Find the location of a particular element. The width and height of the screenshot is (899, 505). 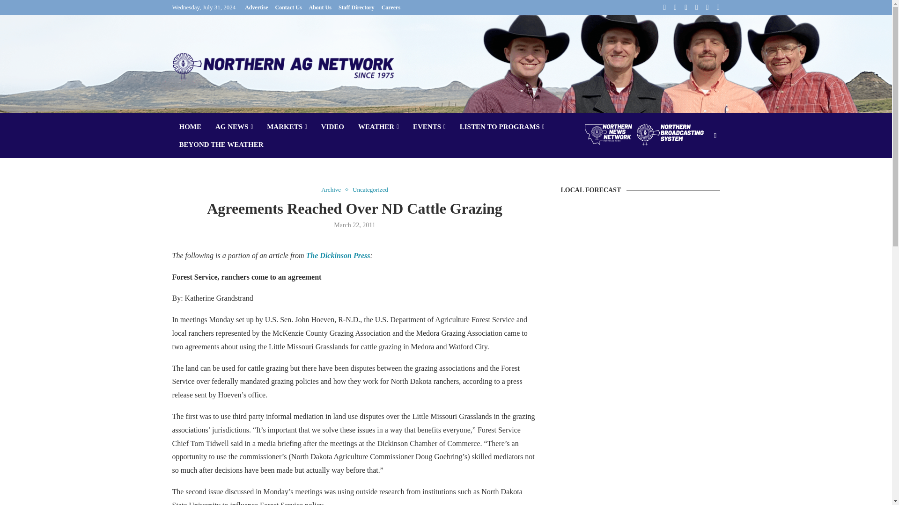

Careers is located at coordinates (391, 7).